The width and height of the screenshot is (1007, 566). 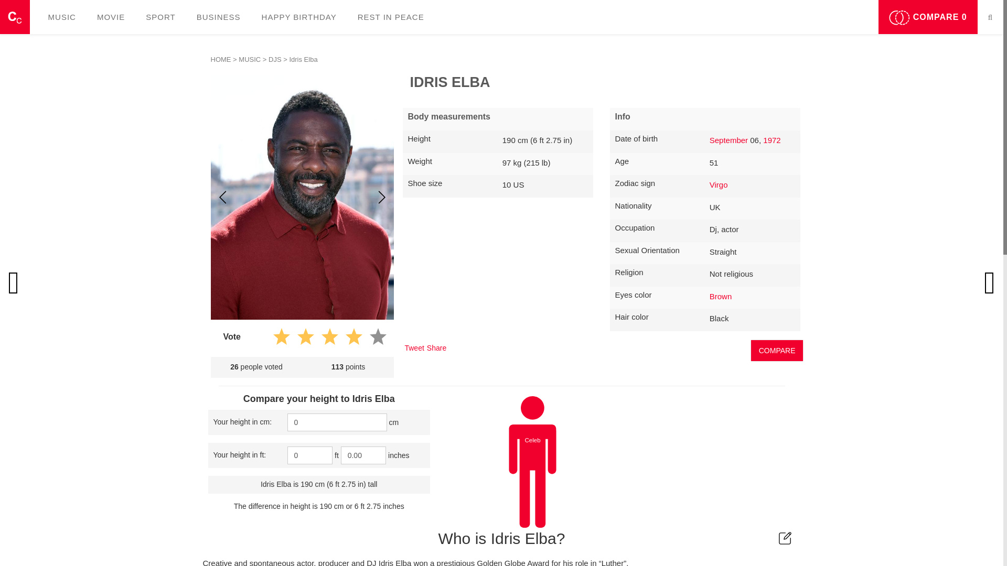 I want to click on 1972, so click(x=772, y=140).